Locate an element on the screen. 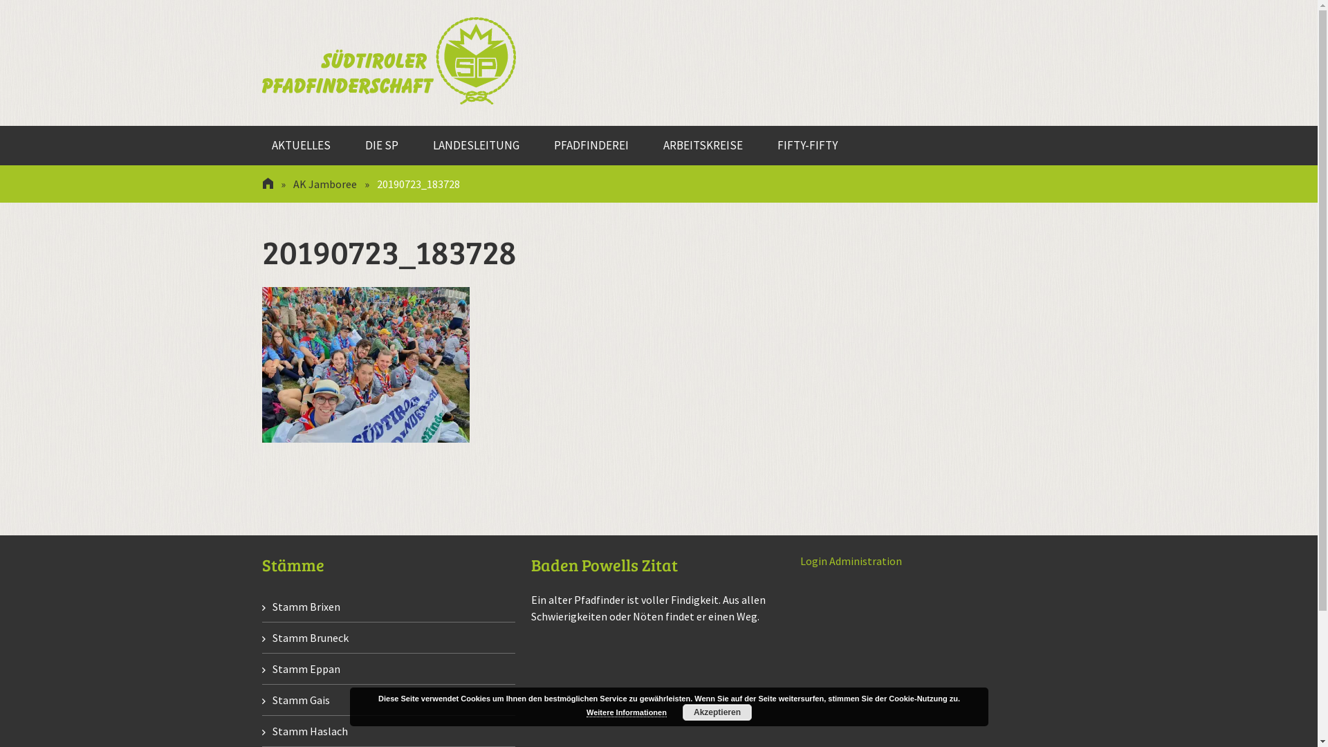 The height and width of the screenshot is (747, 1328). FIFTY-FIFTY is located at coordinates (806, 145).